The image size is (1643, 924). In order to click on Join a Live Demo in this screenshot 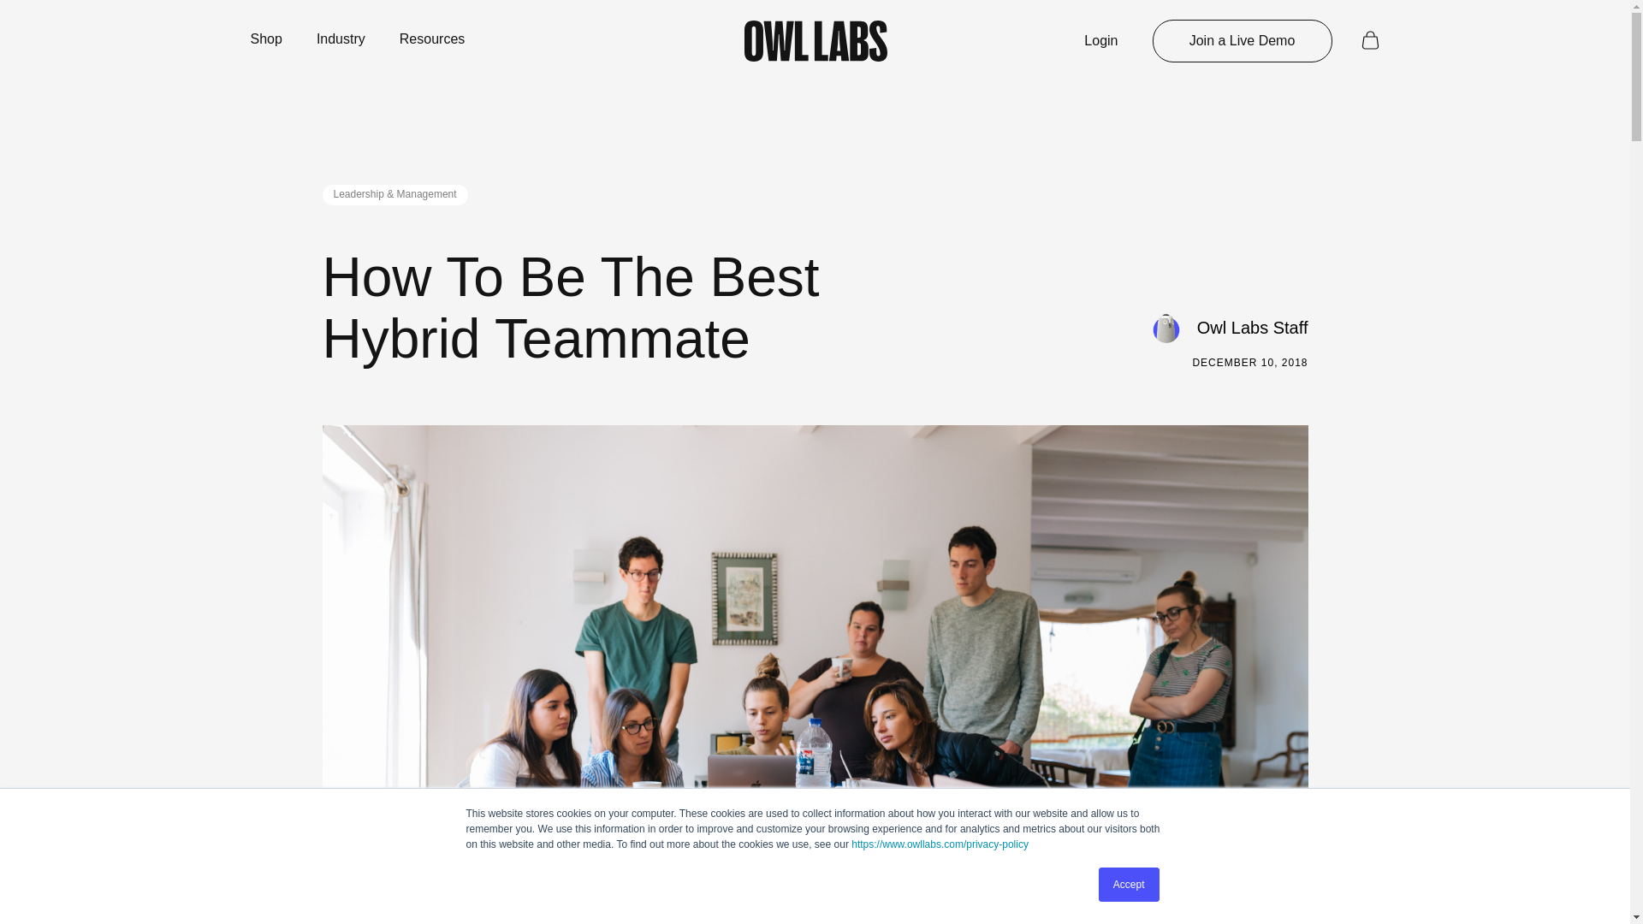, I will do `click(1241, 41)`.